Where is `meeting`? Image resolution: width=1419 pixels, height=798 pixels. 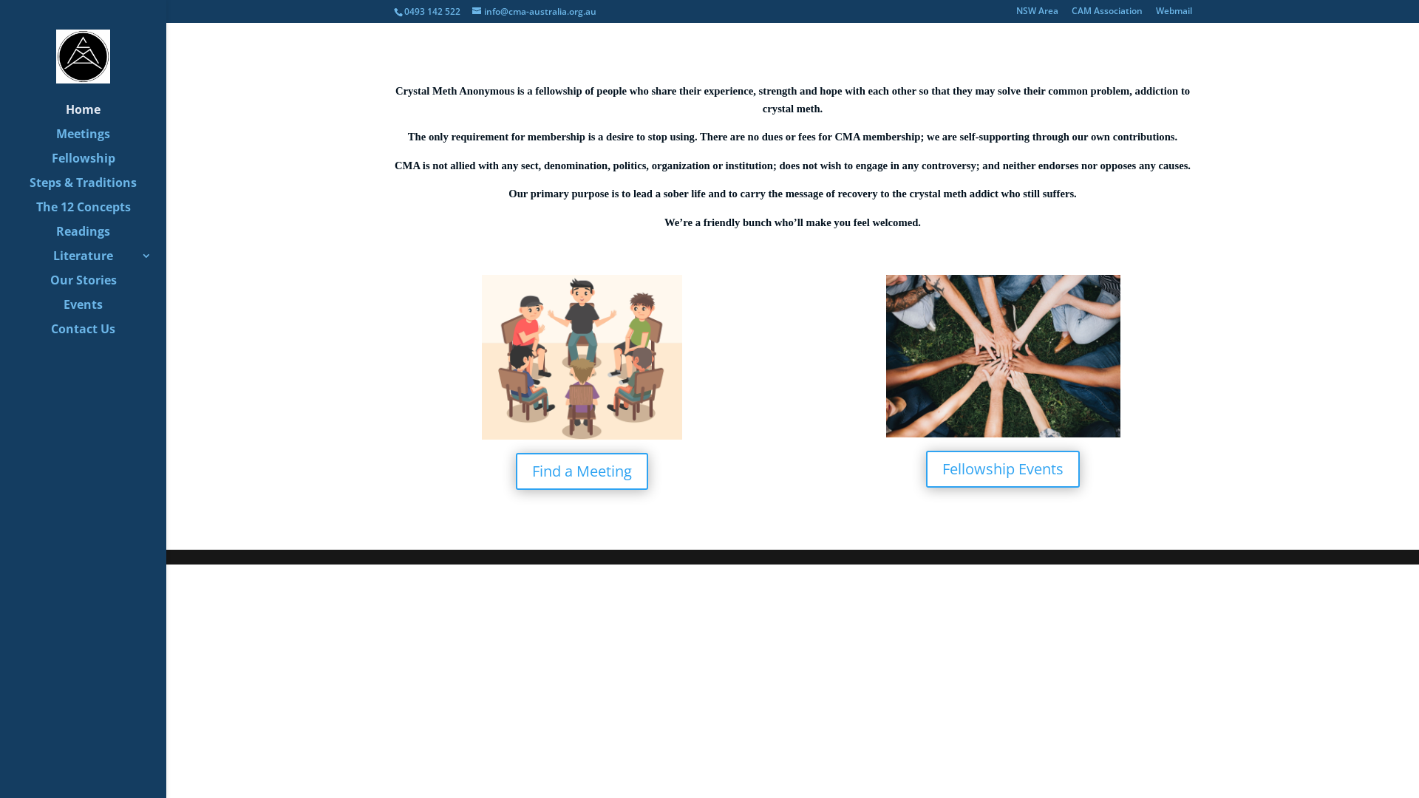 meeting is located at coordinates (582, 358).